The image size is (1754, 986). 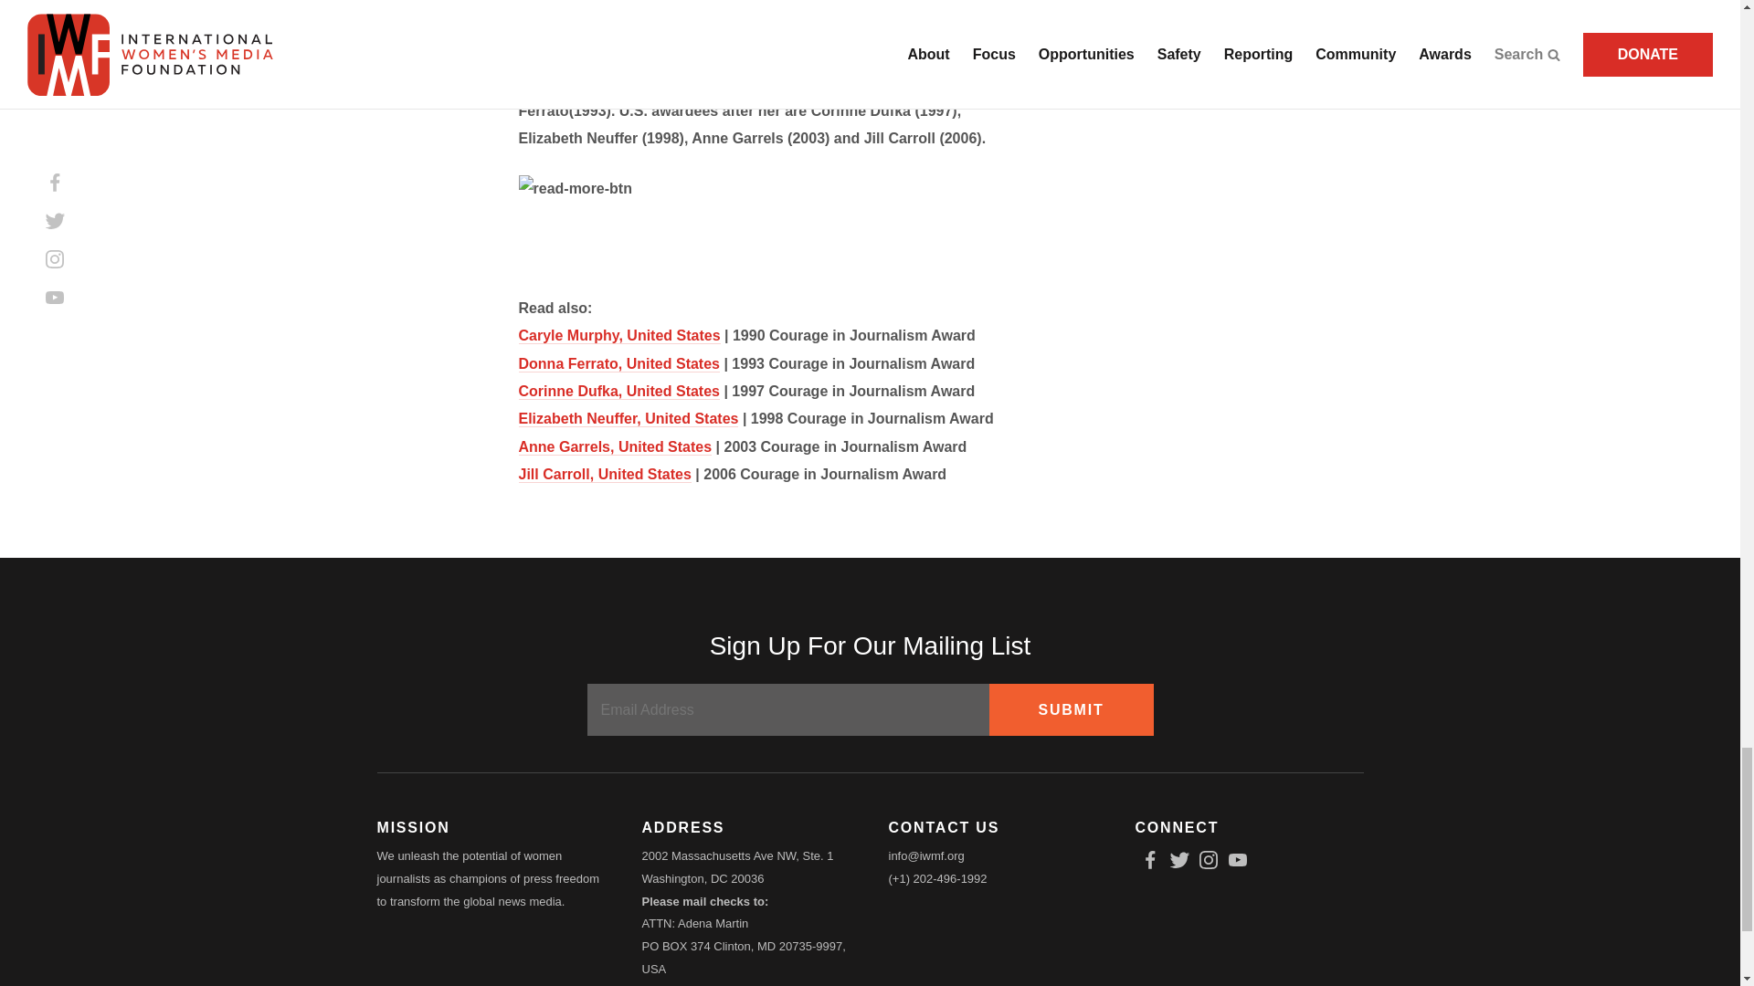 I want to click on Submit, so click(x=1071, y=709).